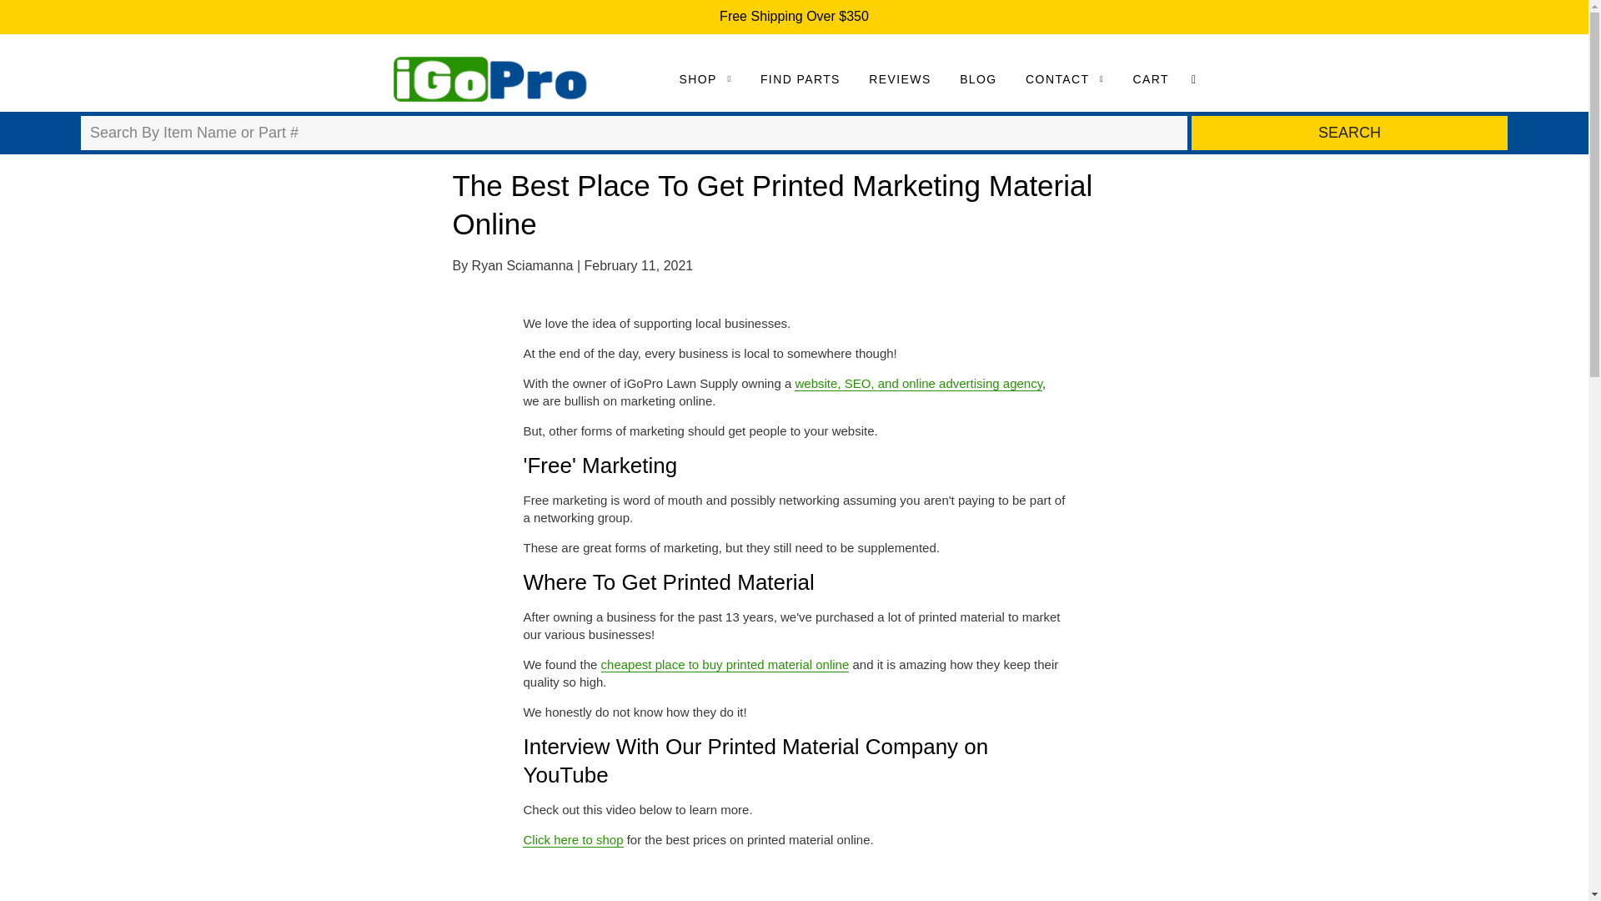 The height and width of the screenshot is (901, 1601). Describe the element at coordinates (705, 78) in the screenshot. I see `SHOP` at that location.